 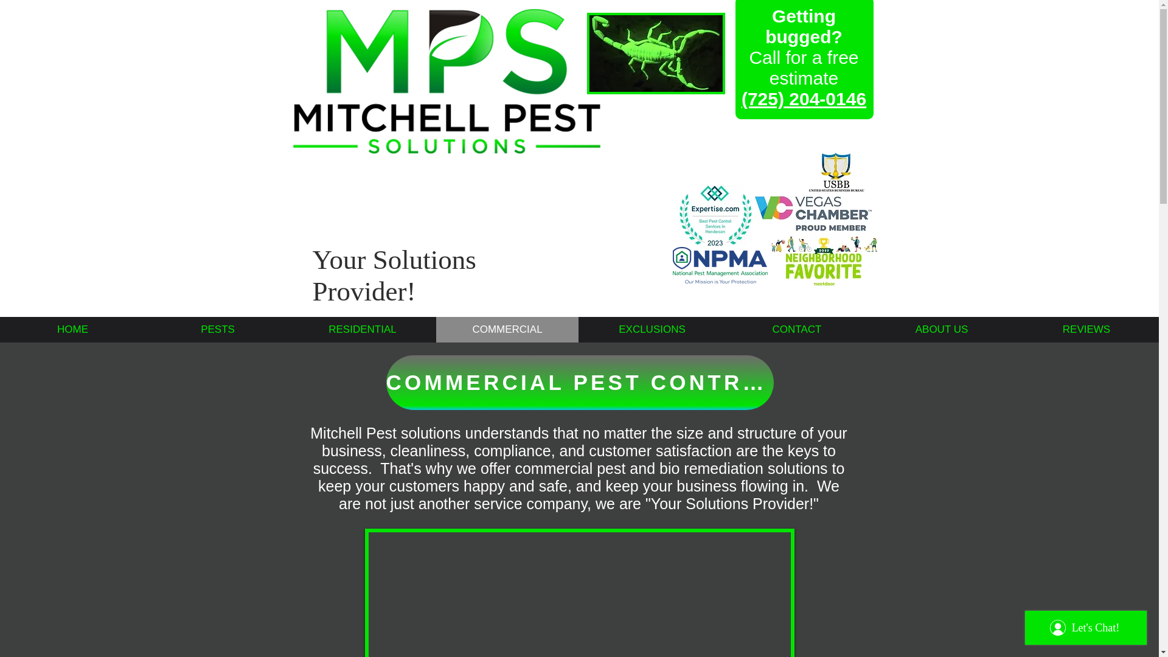 What do you see at coordinates (1086, 329) in the screenshot?
I see `REVIEWS` at bounding box center [1086, 329].